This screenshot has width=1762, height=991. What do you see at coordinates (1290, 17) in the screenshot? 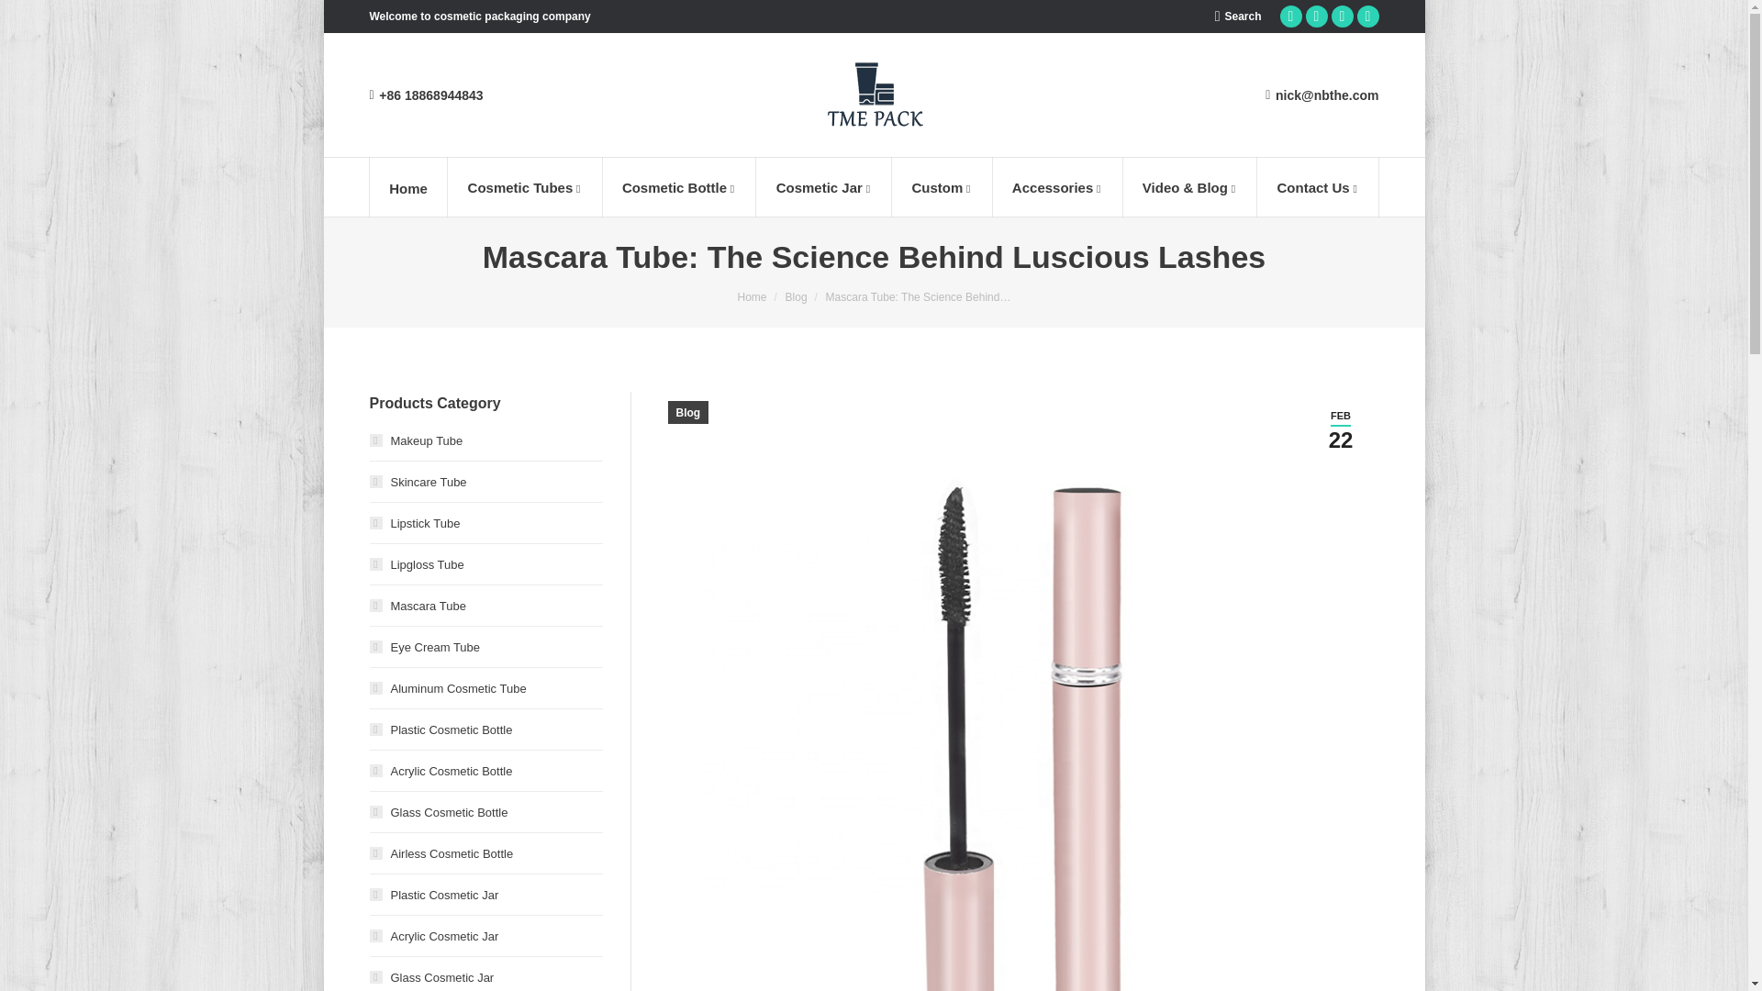
I see `YouTube` at bounding box center [1290, 17].